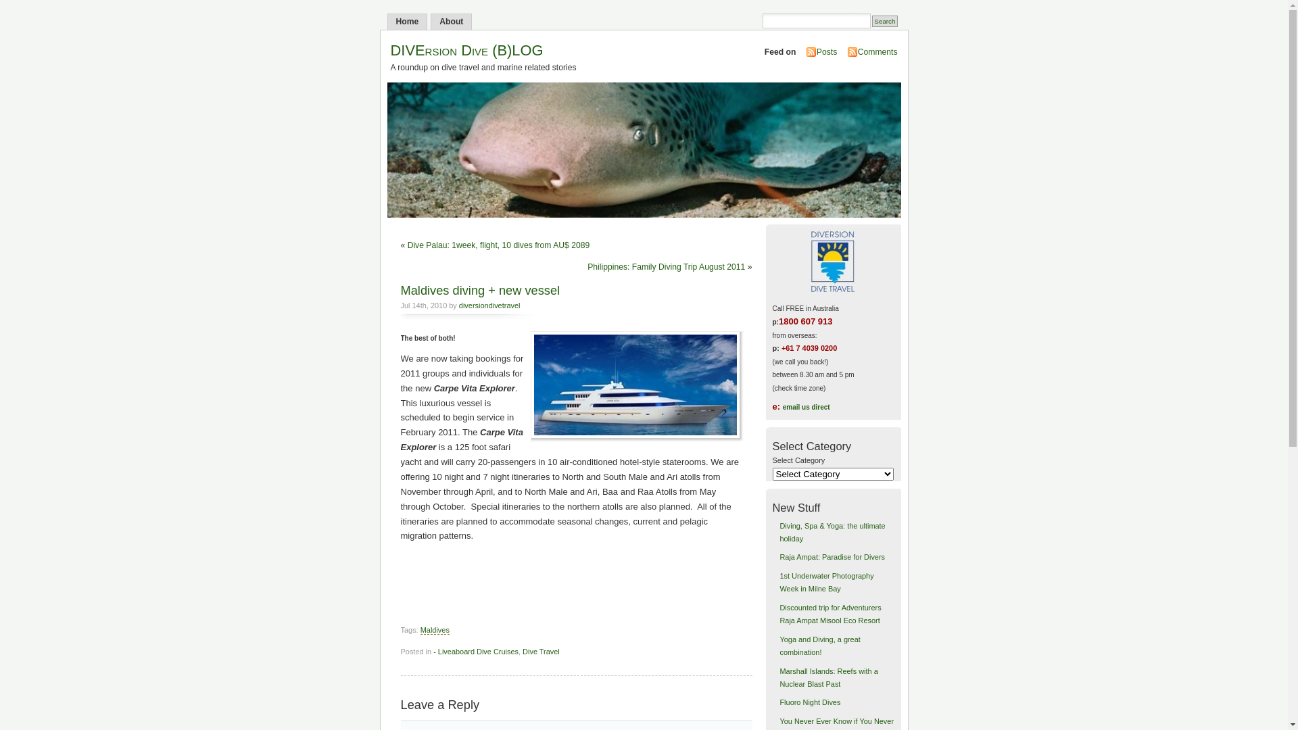 Image resolution: width=1298 pixels, height=730 pixels. Describe the element at coordinates (489, 306) in the screenshot. I see `diversiondivetravel` at that location.